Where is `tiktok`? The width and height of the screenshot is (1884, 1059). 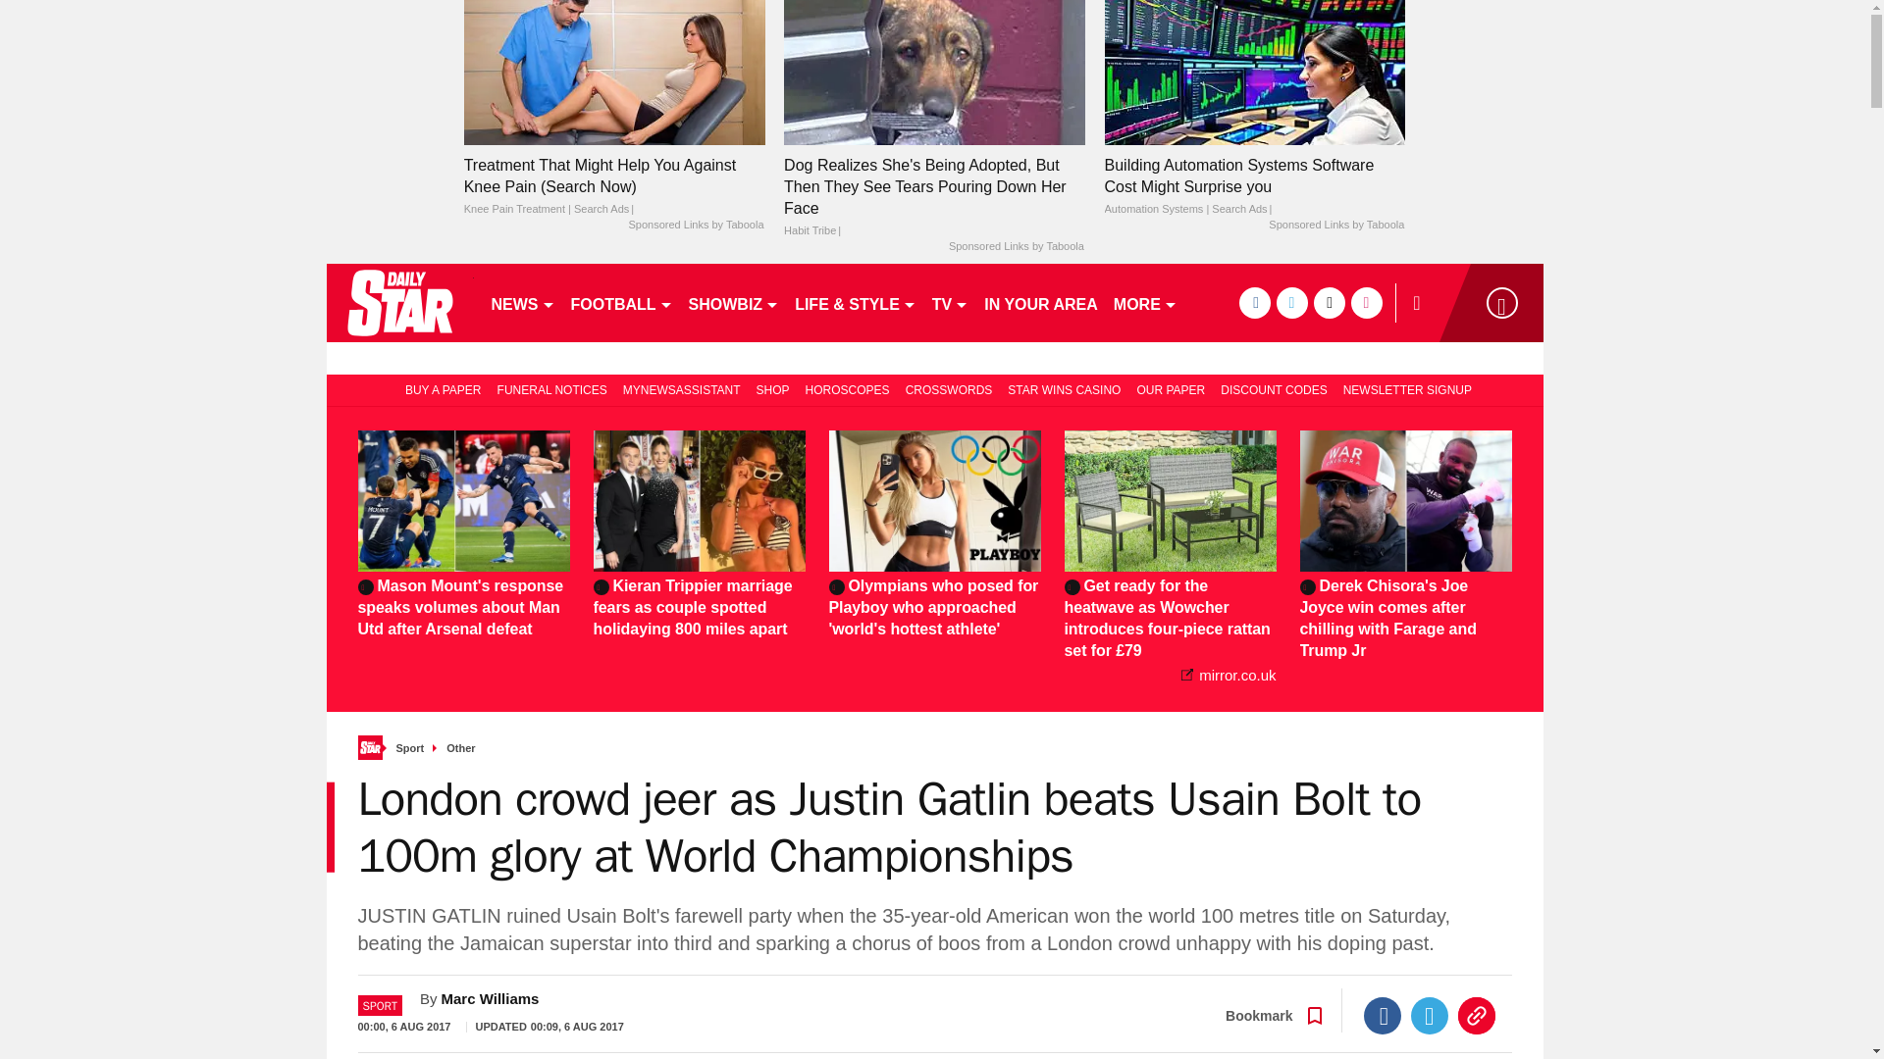 tiktok is located at coordinates (1329, 302).